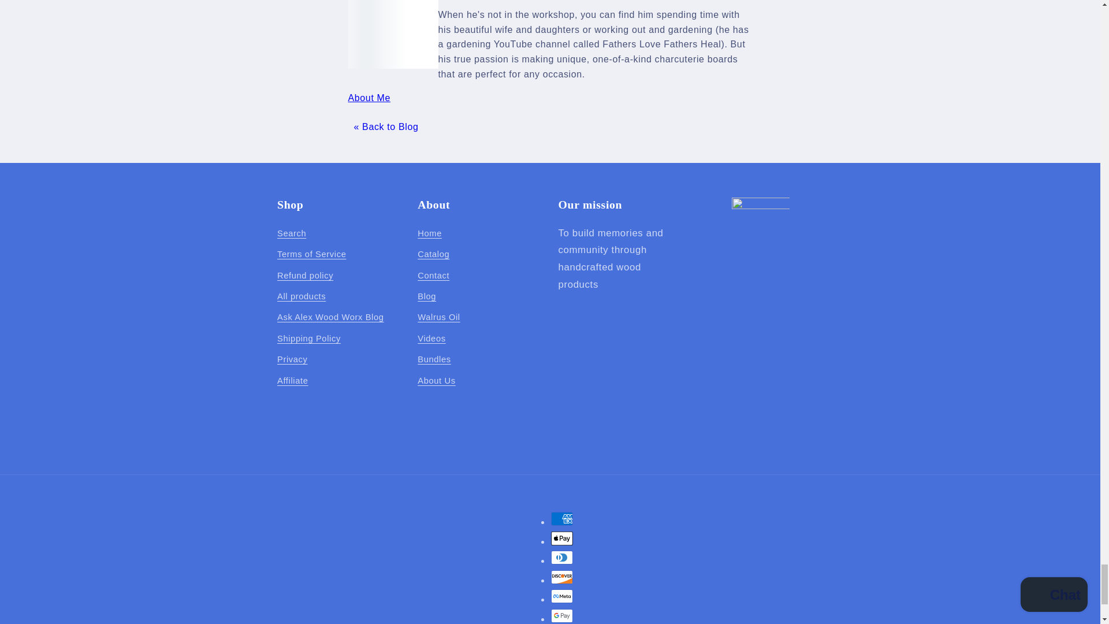  What do you see at coordinates (562, 538) in the screenshot?
I see `Apple Pay` at bounding box center [562, 538].